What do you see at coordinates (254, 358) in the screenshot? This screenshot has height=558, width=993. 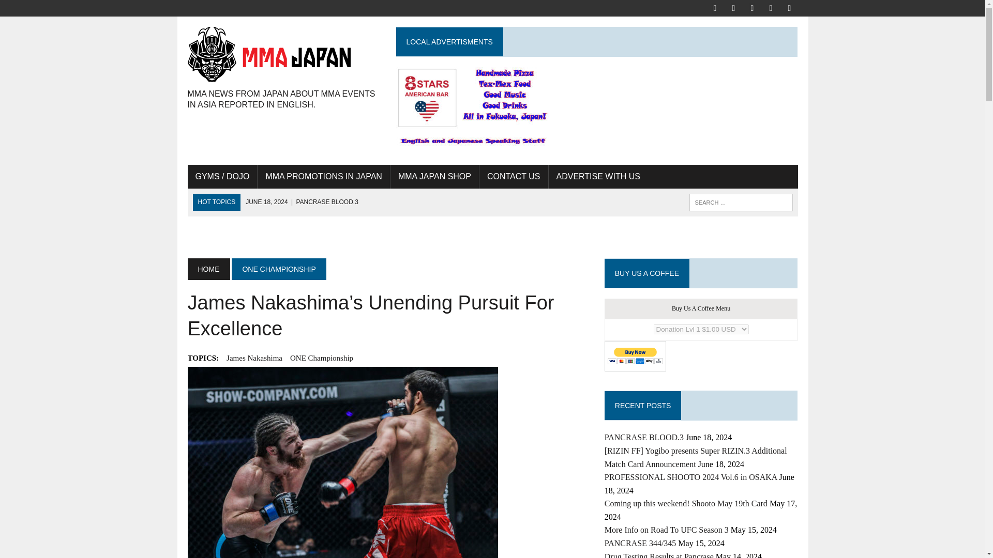 I see `James Nakashima` at bounding box center [254, 358].